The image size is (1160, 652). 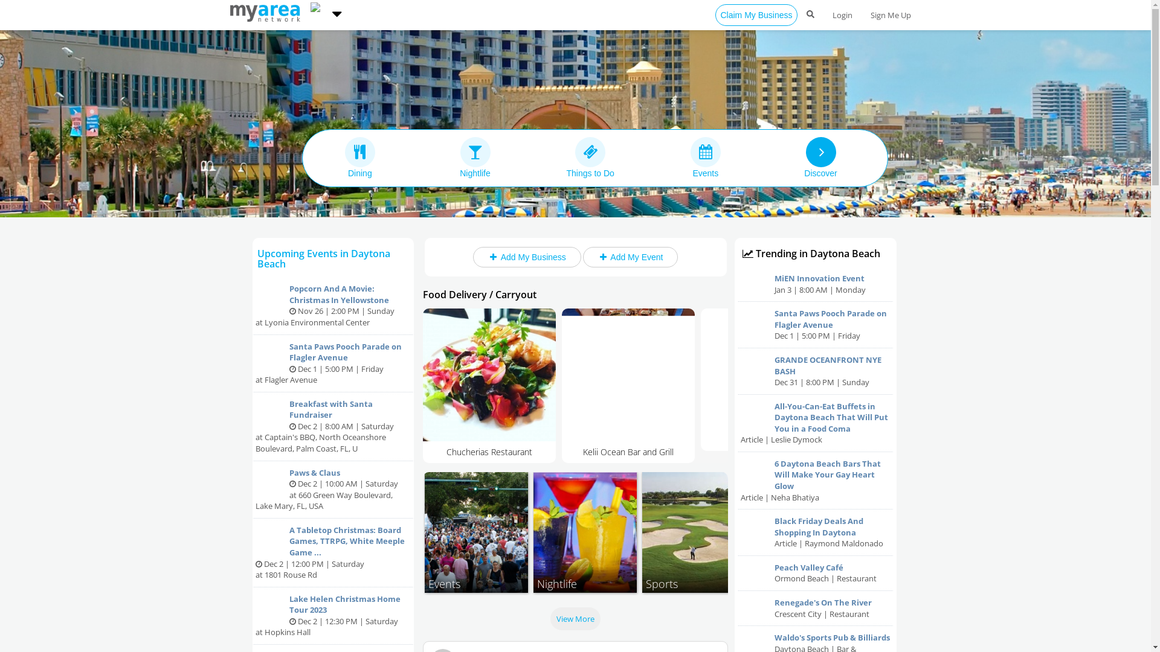 I want to click on https://www.386area.com, so click(x=267, y=12).